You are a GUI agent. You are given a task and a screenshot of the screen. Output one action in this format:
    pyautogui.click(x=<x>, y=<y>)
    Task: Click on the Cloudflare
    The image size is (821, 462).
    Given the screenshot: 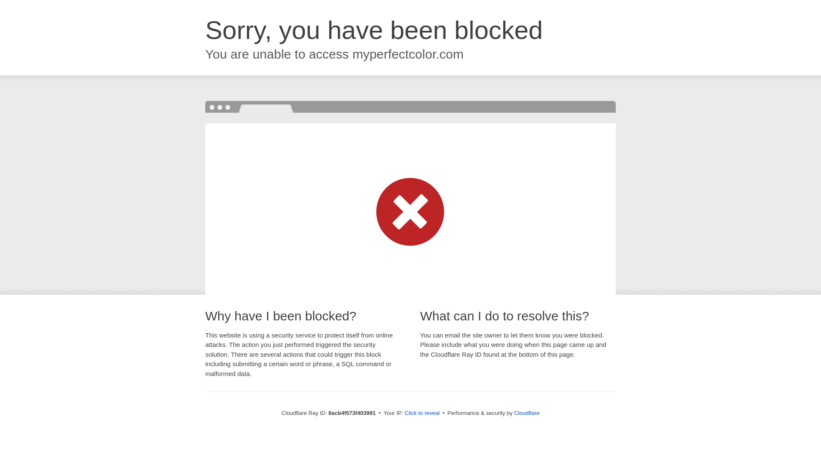 What is the action you would take?
    pyautogui.click(x=526, y=413)
    